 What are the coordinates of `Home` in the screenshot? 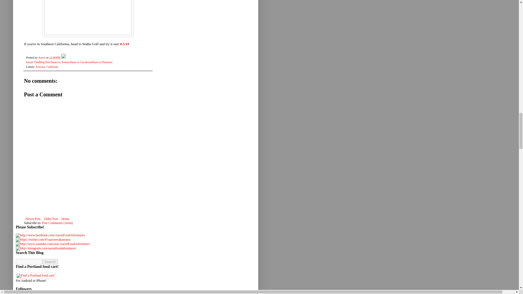 It's located at (65, 219).